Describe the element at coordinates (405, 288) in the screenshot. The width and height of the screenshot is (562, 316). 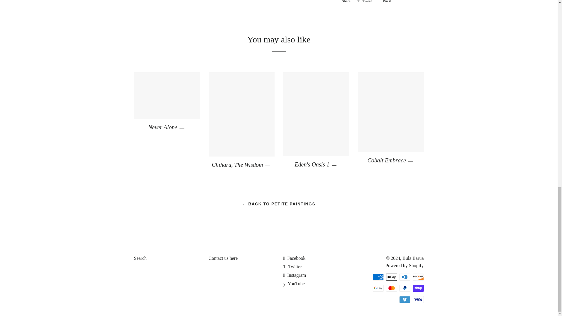
I see `PayPal` at that location.